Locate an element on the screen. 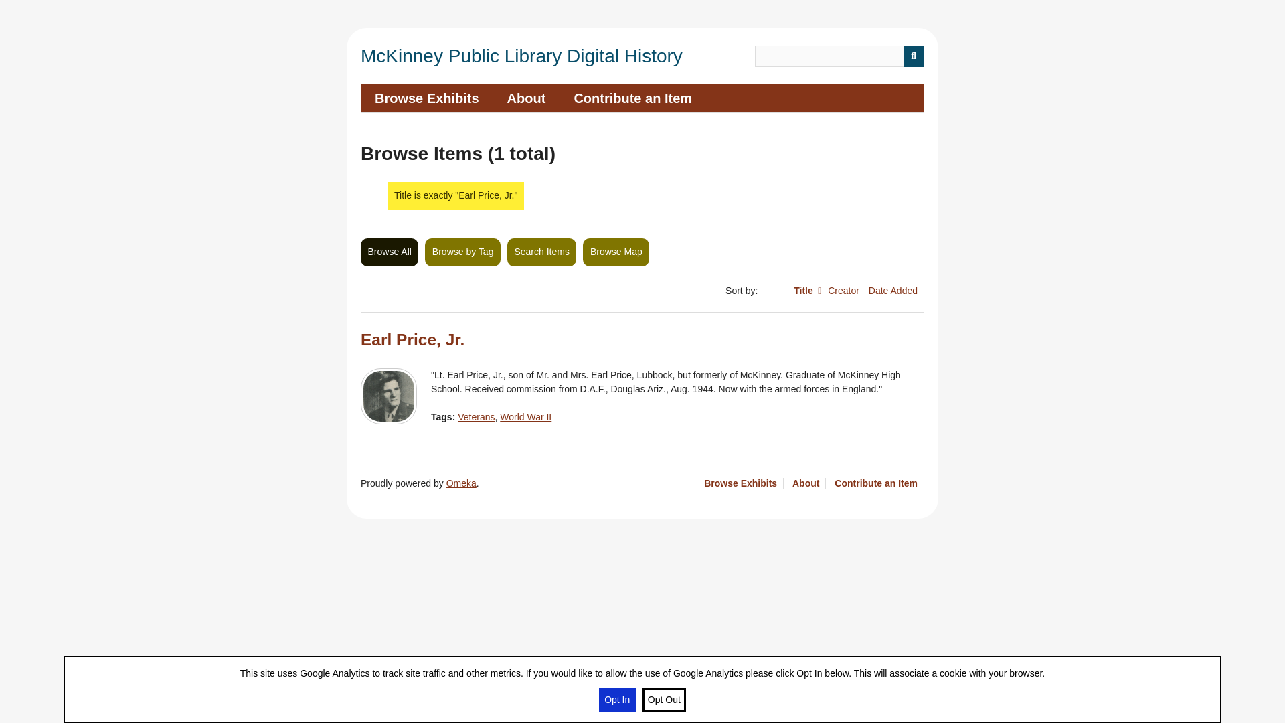  About is located at coordinates (809, 483).